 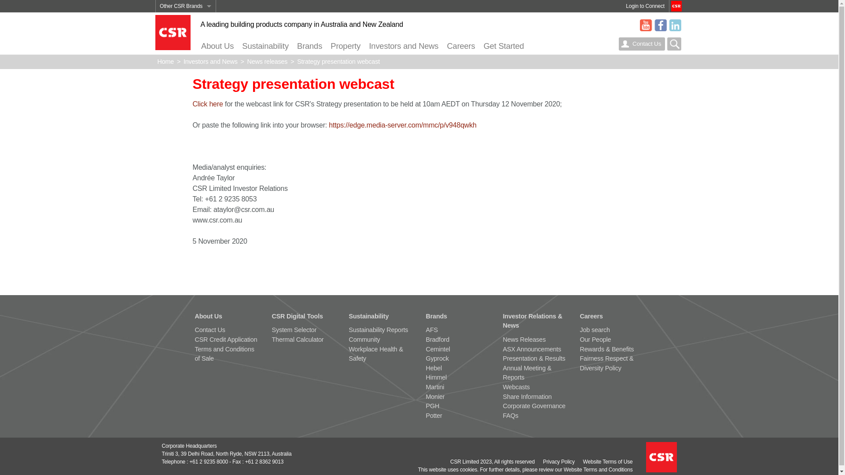 What do you see at coordinates (645, 6) in the screenshot?
I see `Login to Connect` at bounding box center [645, 6].